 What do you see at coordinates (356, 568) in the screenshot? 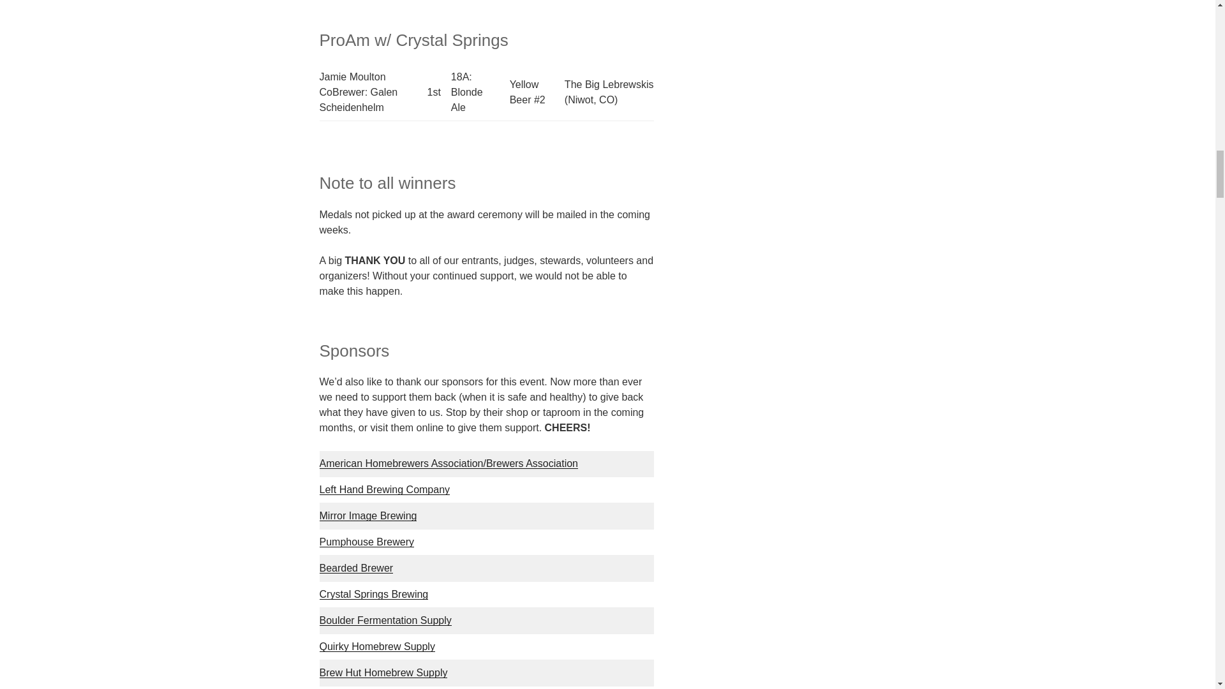
I see `Bearded Brewer` at bounding box center [356, 568].